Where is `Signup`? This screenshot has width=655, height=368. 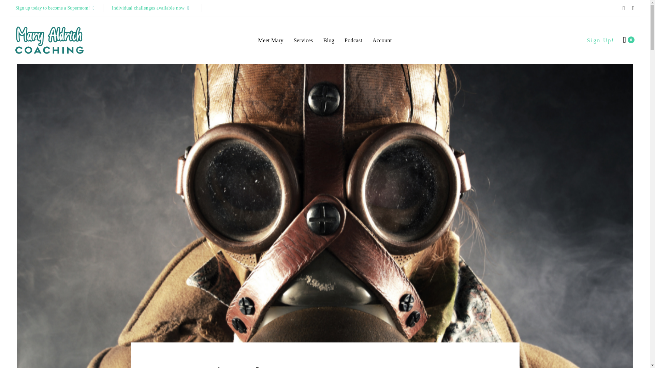 Signup is located at coordinates (601, 40).